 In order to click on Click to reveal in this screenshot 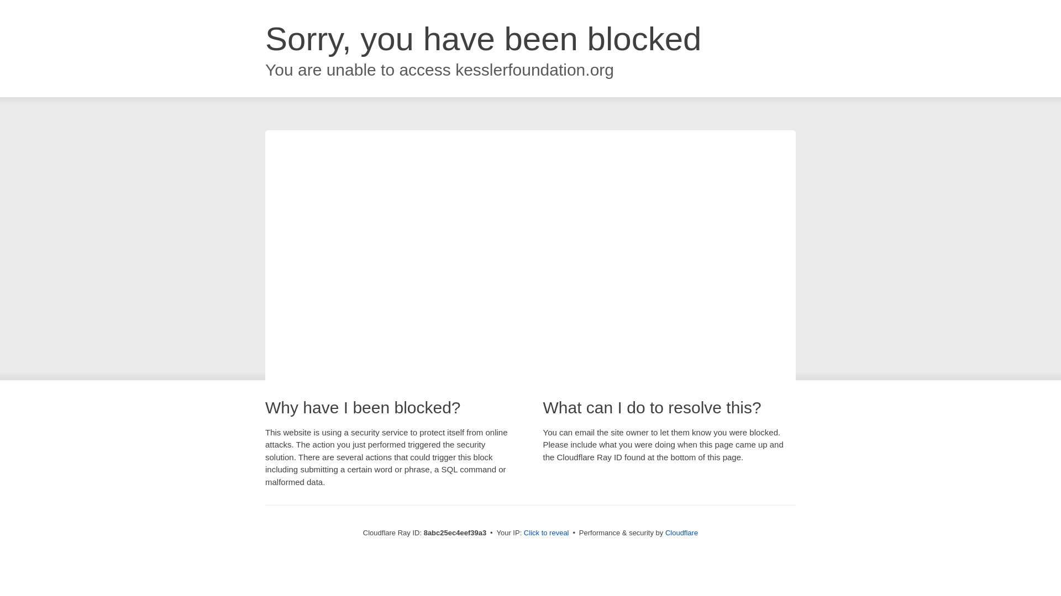, I will do `click(546, 533)`.